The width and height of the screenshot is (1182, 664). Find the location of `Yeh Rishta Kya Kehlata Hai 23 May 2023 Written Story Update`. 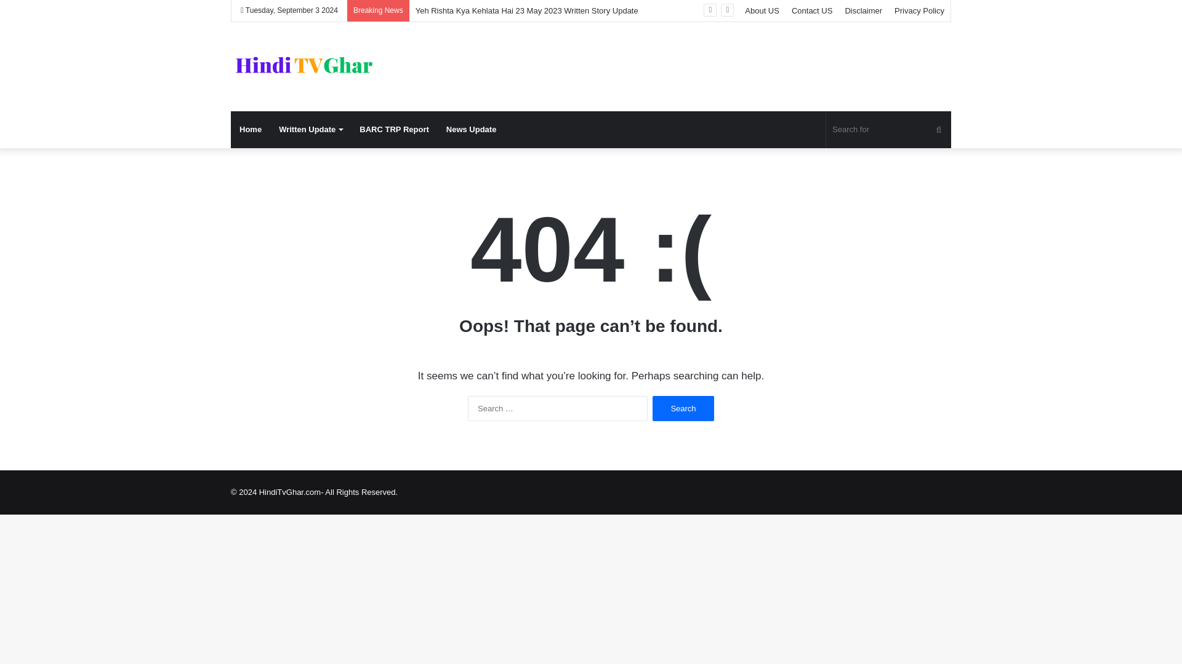

Yeh Rishta Kya Kehlata Hai 23 May 2023 Written Story Update is located at coordinates (527, 10).